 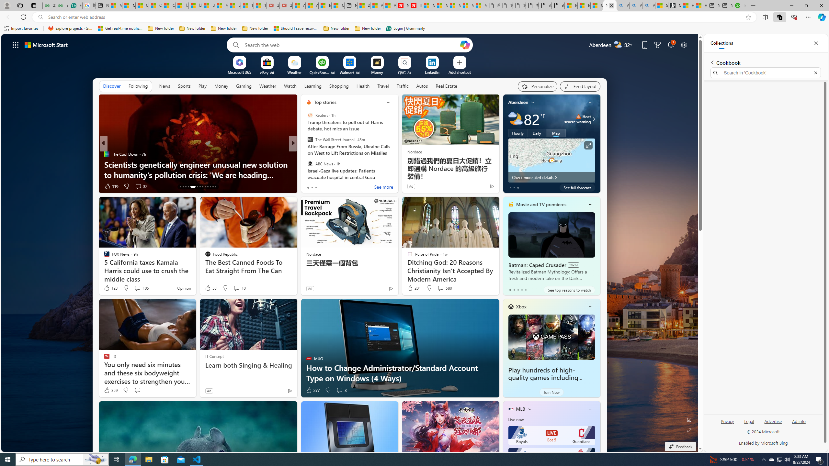 I want to click on Feed settings, so click(x=580, y=86).